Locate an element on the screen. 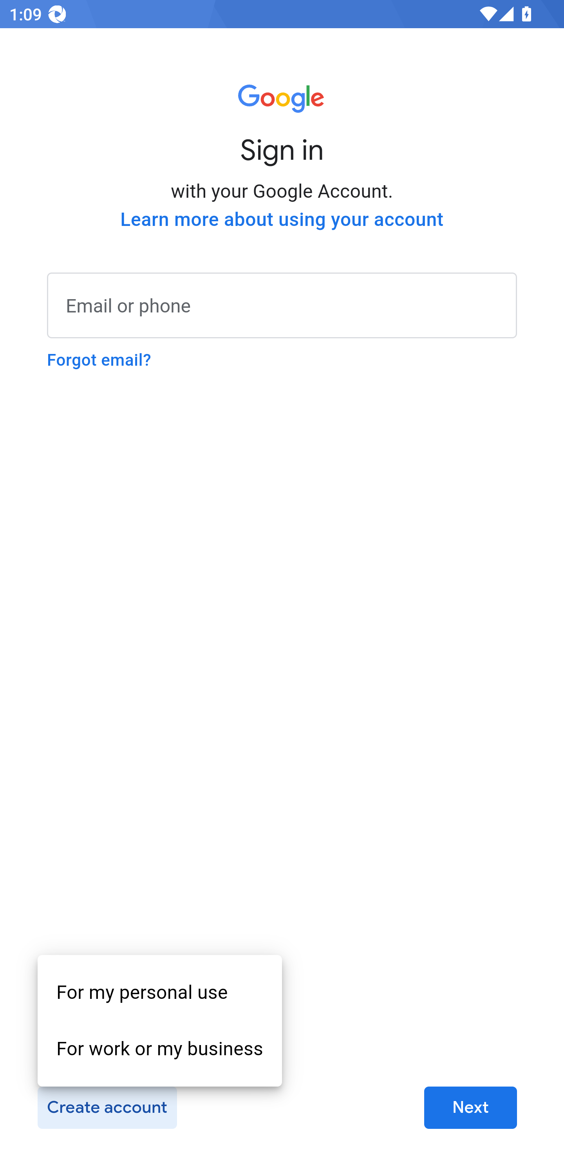 This screenshot has height=1159, width=564. Create account is located at coordinates (107, 1108).